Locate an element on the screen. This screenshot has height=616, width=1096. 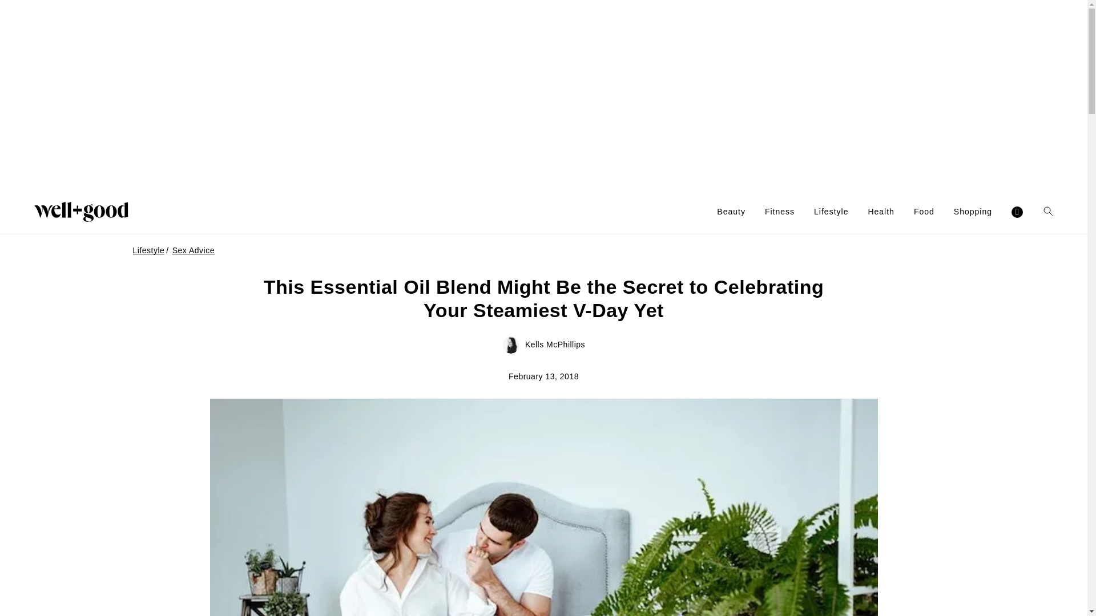
Lifestyle is located at coordinates (831, 212).